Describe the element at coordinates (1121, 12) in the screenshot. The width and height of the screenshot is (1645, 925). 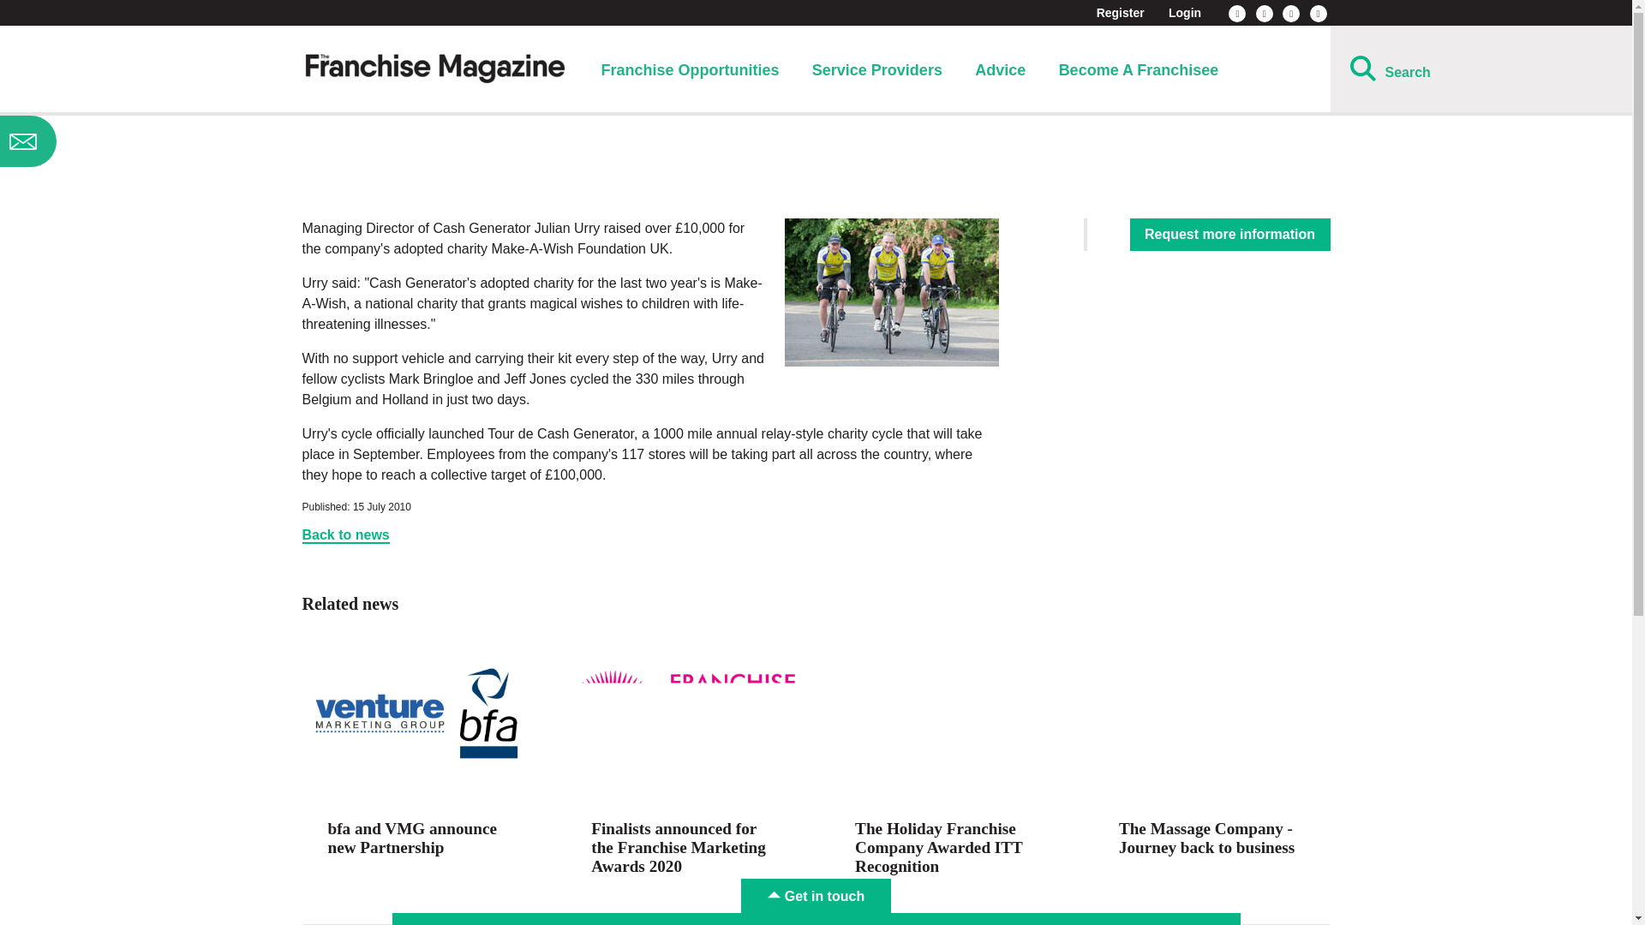
I see `Register` at that location.